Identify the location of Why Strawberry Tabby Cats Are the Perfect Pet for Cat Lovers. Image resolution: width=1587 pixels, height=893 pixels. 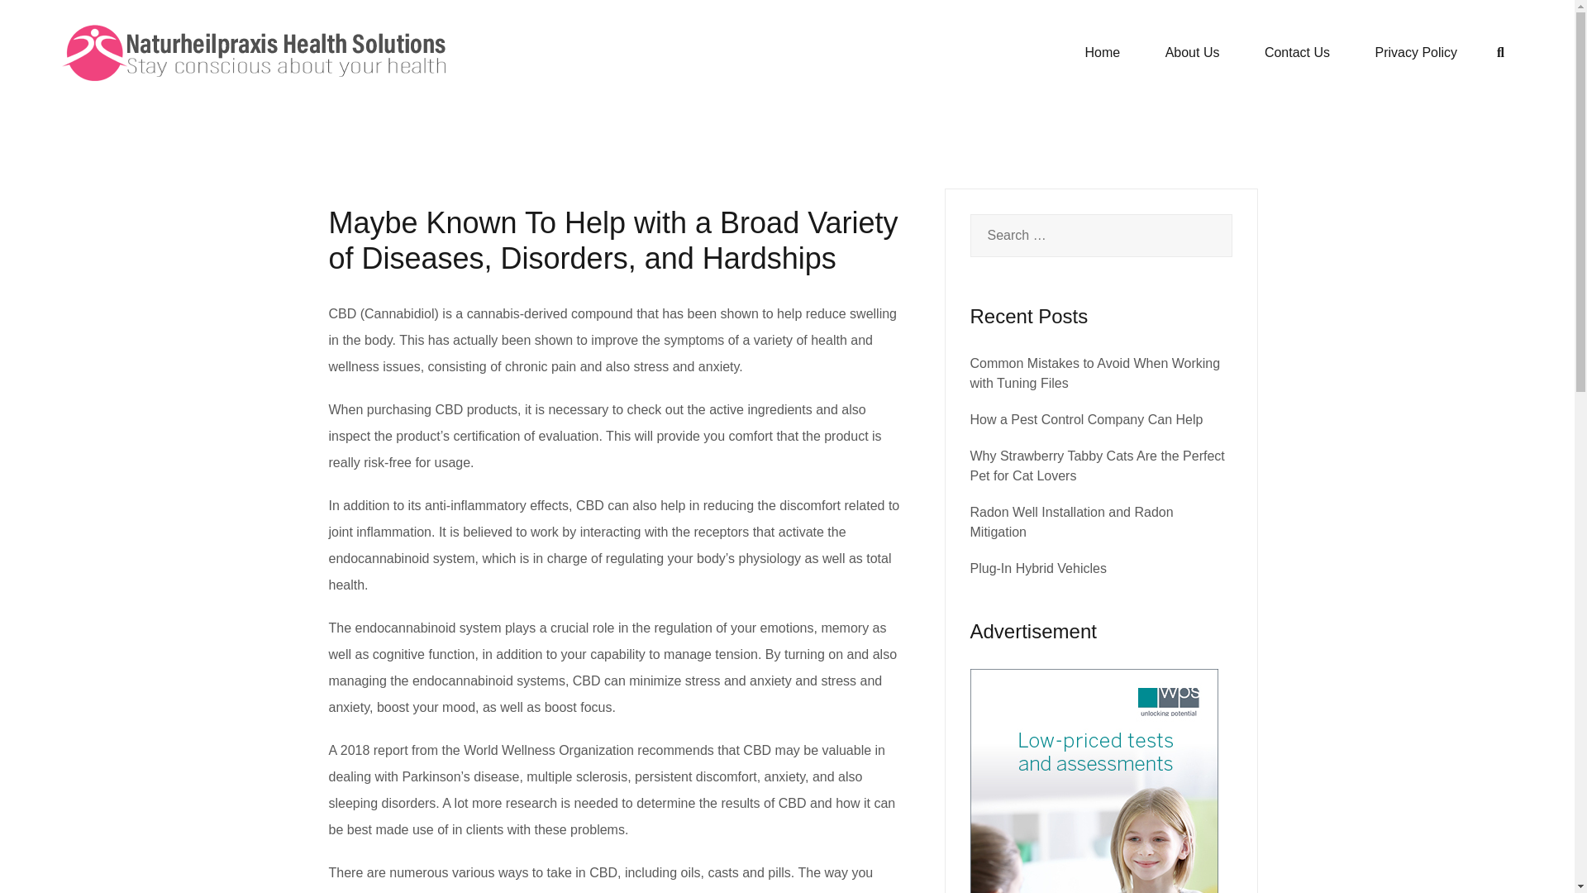
(1098, 466).